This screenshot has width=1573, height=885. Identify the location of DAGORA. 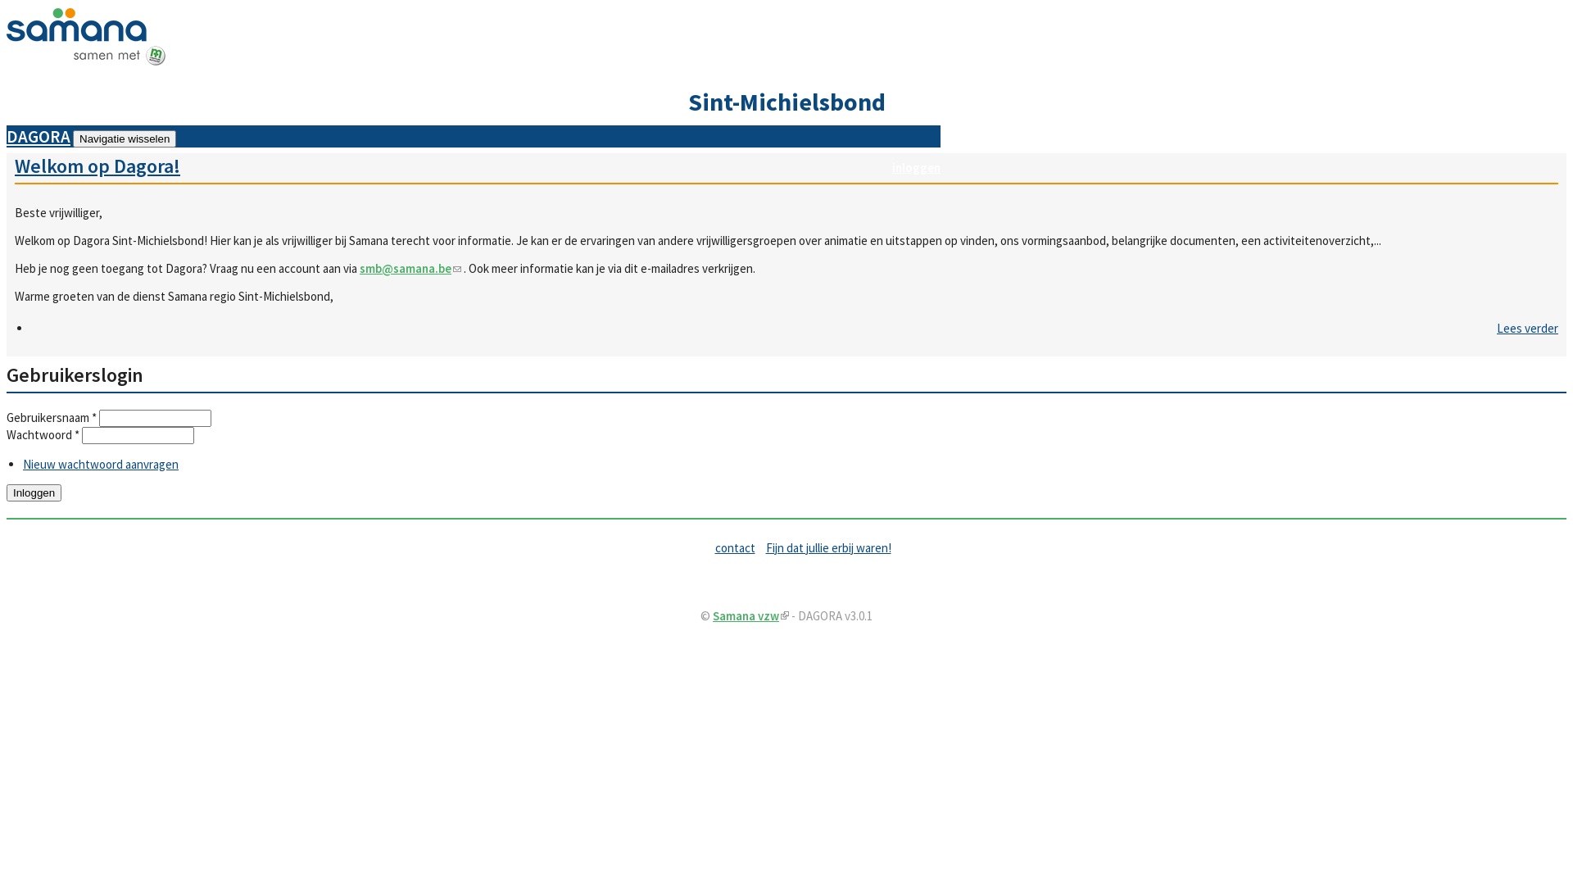
(39, 132).